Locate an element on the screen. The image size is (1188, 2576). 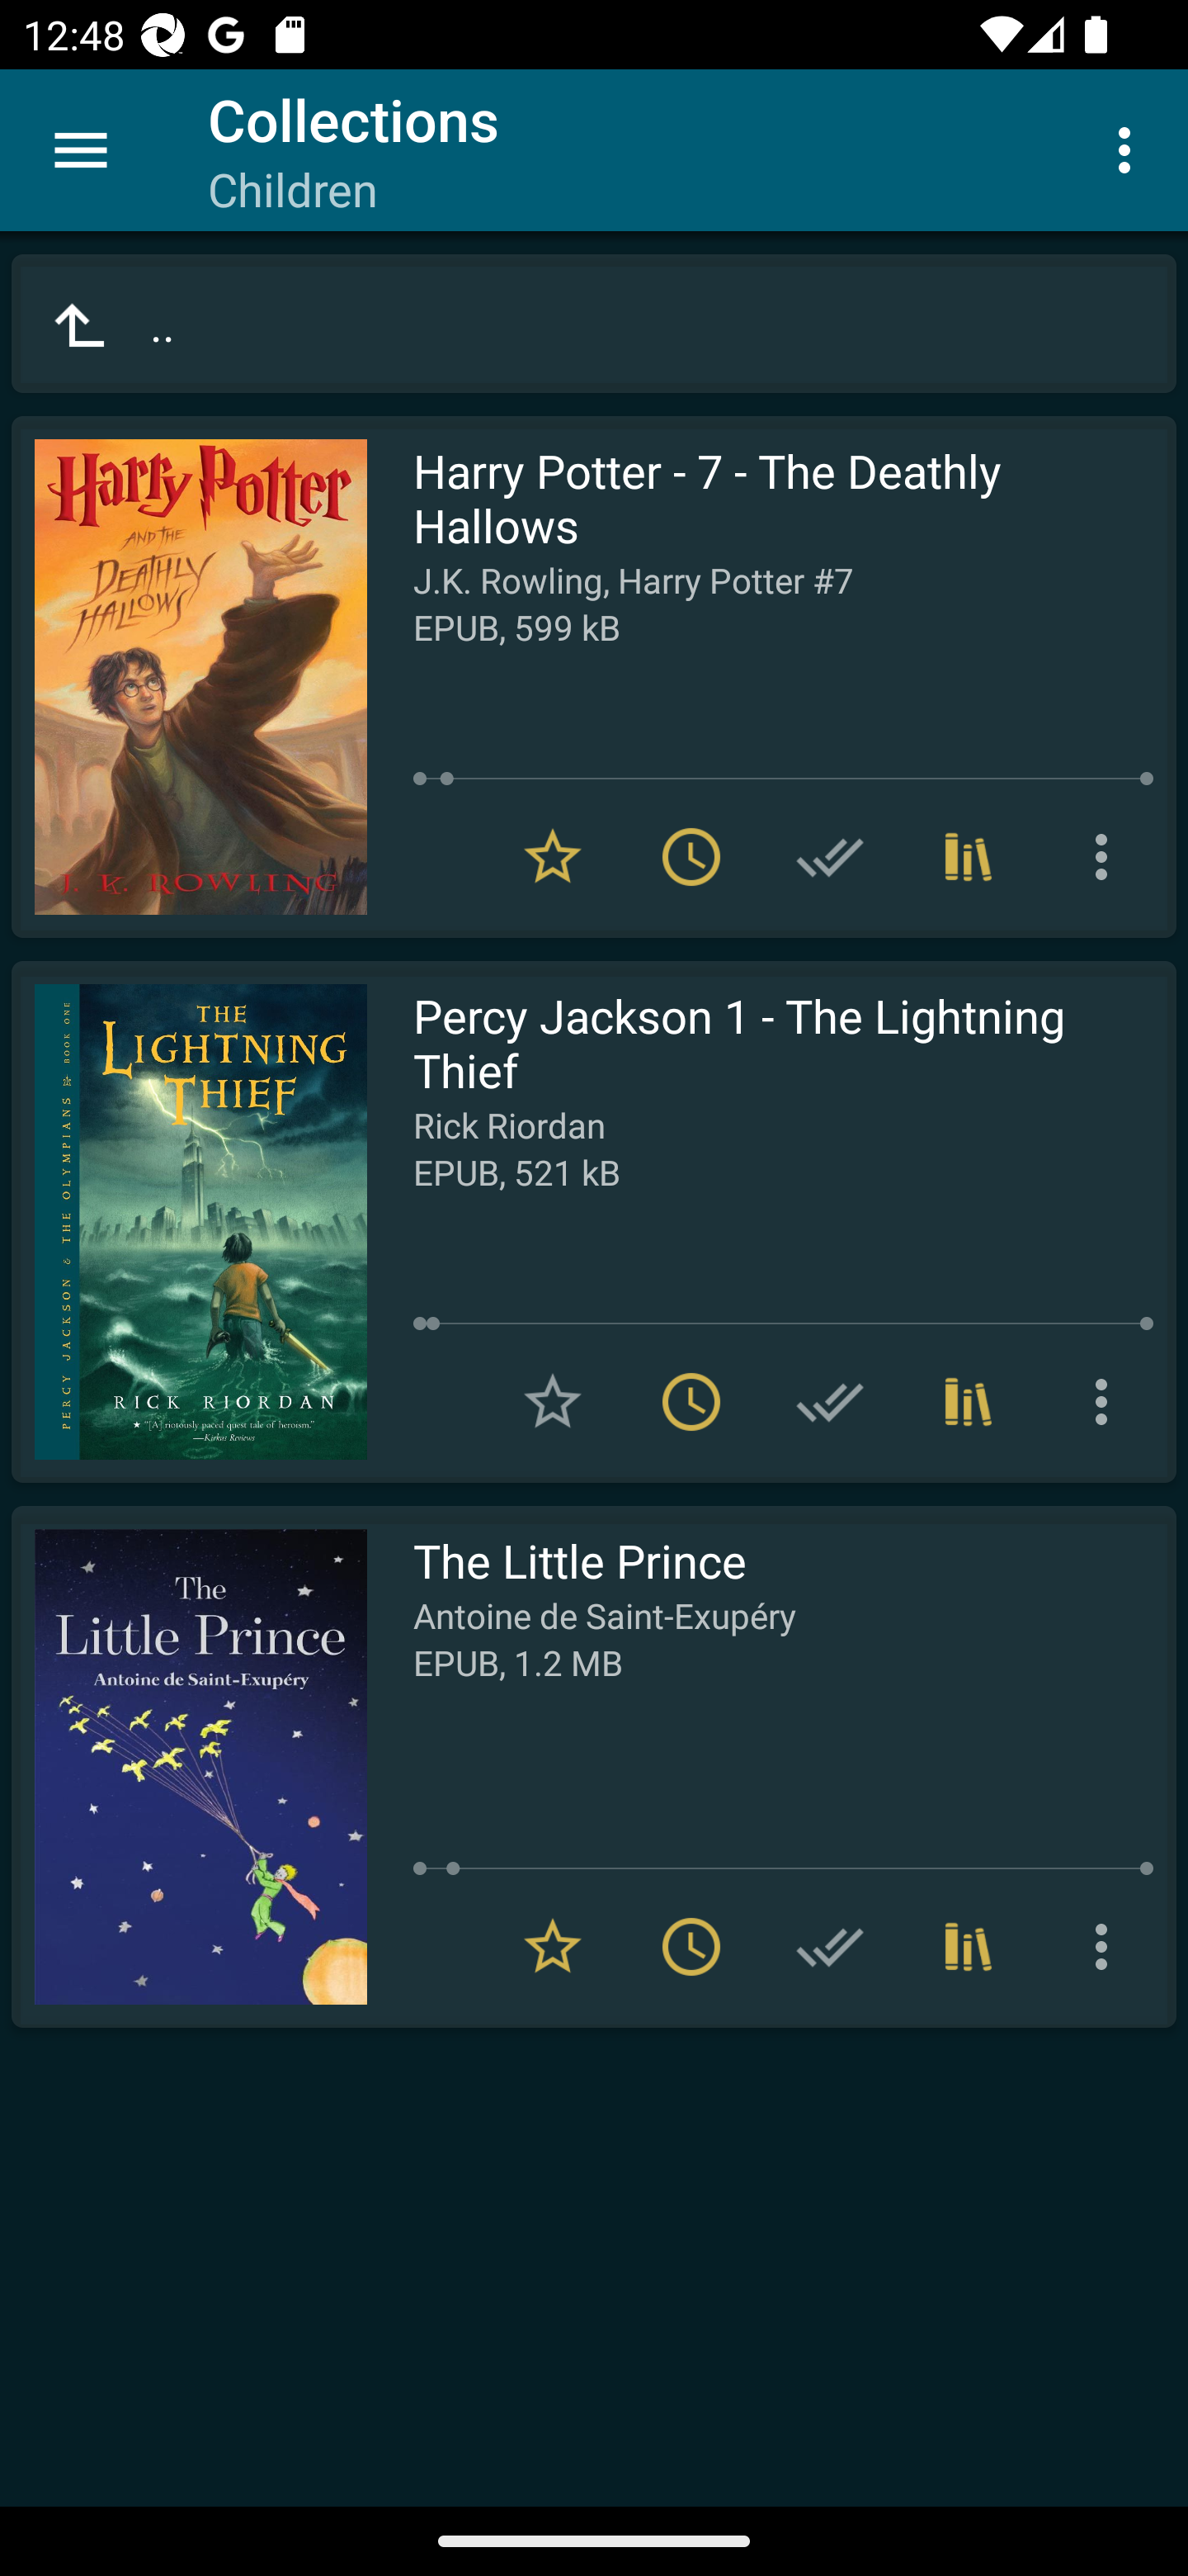
Add to Have read is located at coordinates (830, 1947).